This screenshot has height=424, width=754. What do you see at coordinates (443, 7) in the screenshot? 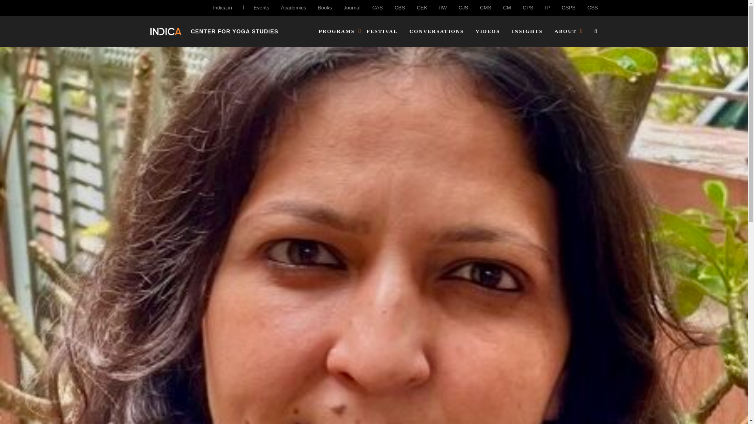
I see `IIW` at bounding box center [443, 7].